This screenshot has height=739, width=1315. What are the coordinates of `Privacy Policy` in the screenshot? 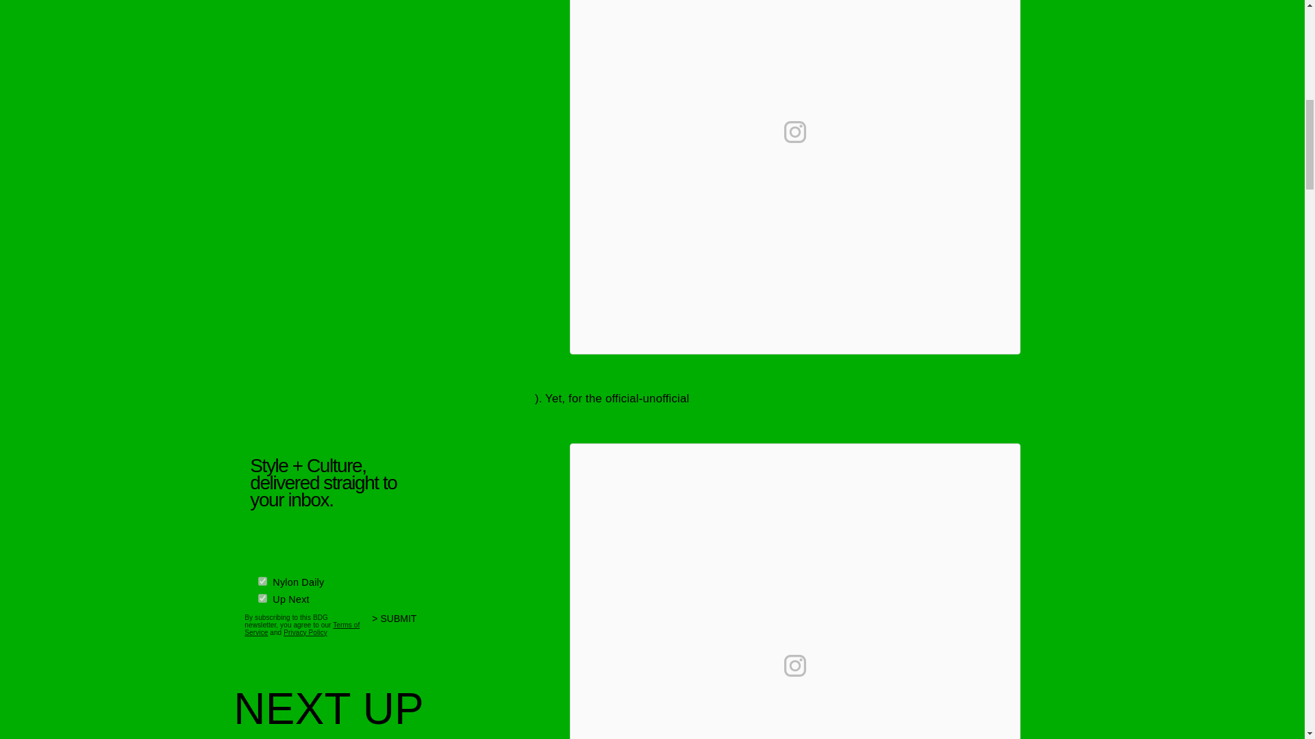 It's located at (305, 632).